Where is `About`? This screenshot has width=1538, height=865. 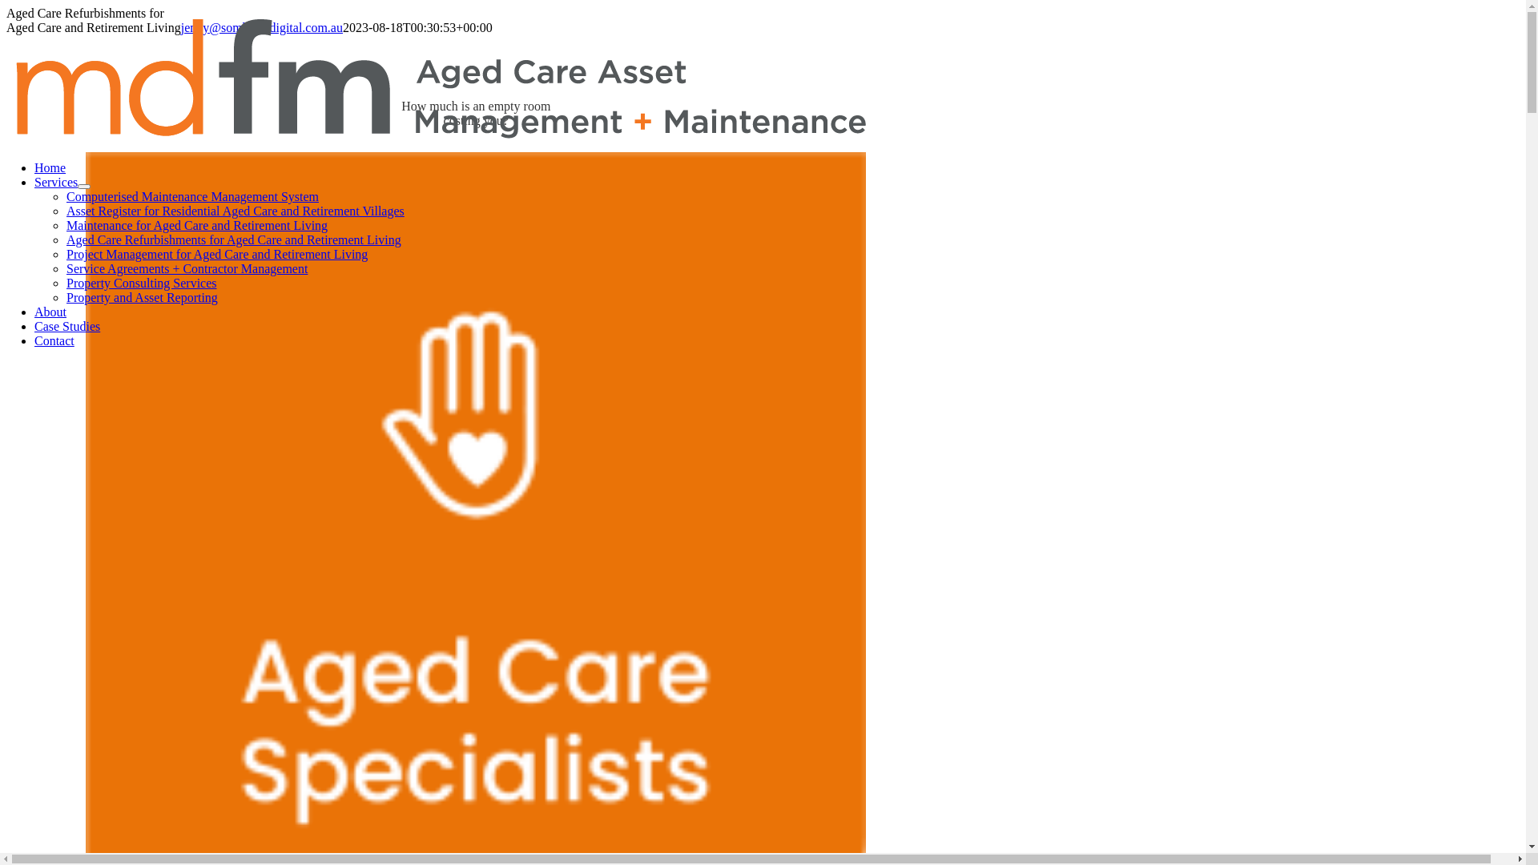 About is located at coordinates (50, 312).